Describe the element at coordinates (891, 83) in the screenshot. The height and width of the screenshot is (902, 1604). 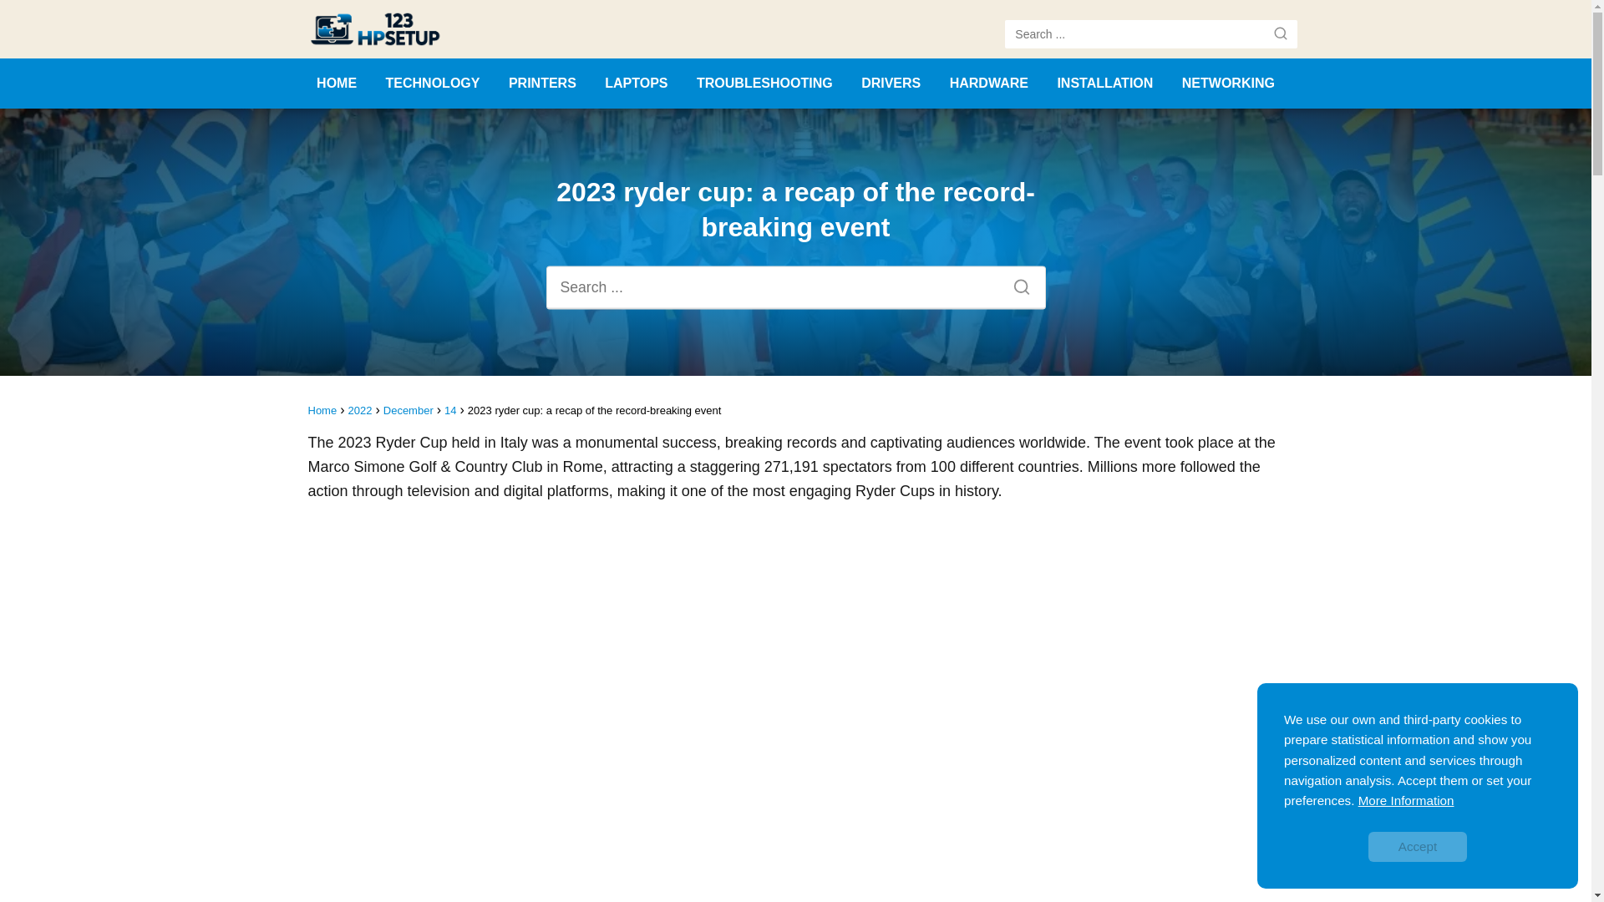
I see `DRIVERS` at that location.